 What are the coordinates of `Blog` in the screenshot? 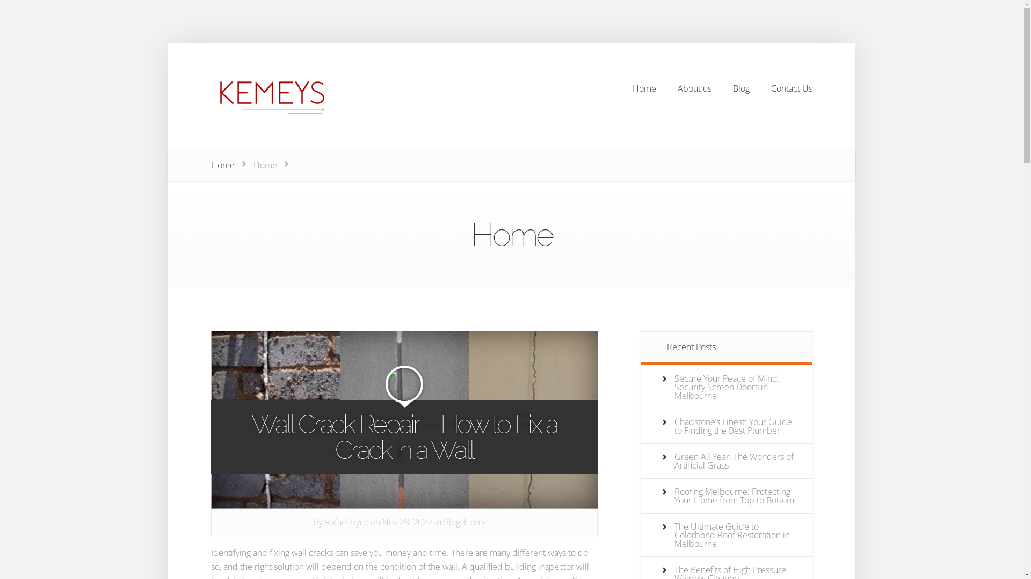 It's located at (452, 522).